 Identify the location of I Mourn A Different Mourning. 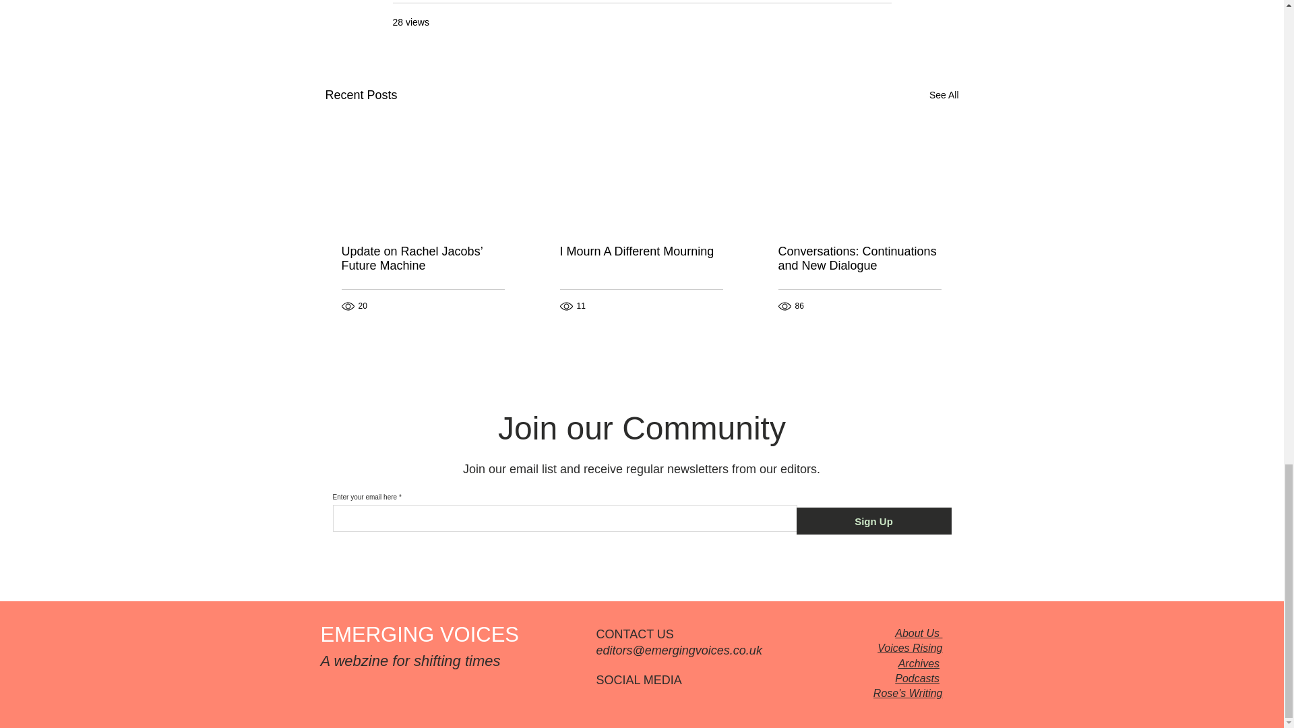
(640, 251).